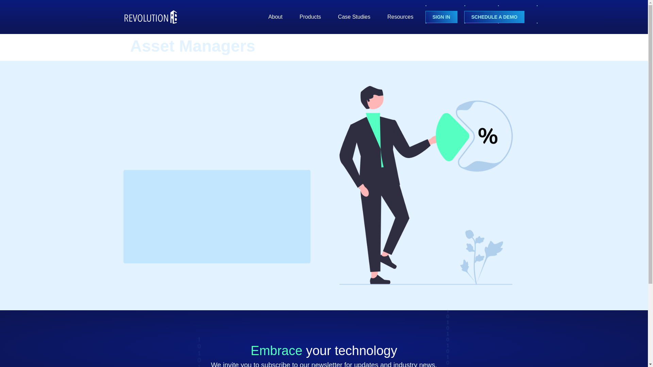 Image resolution: width=653 pixels, height=367 pixels. Describe the element at coordinates (310, 17) in the screenshot. I see `Products` at that location.